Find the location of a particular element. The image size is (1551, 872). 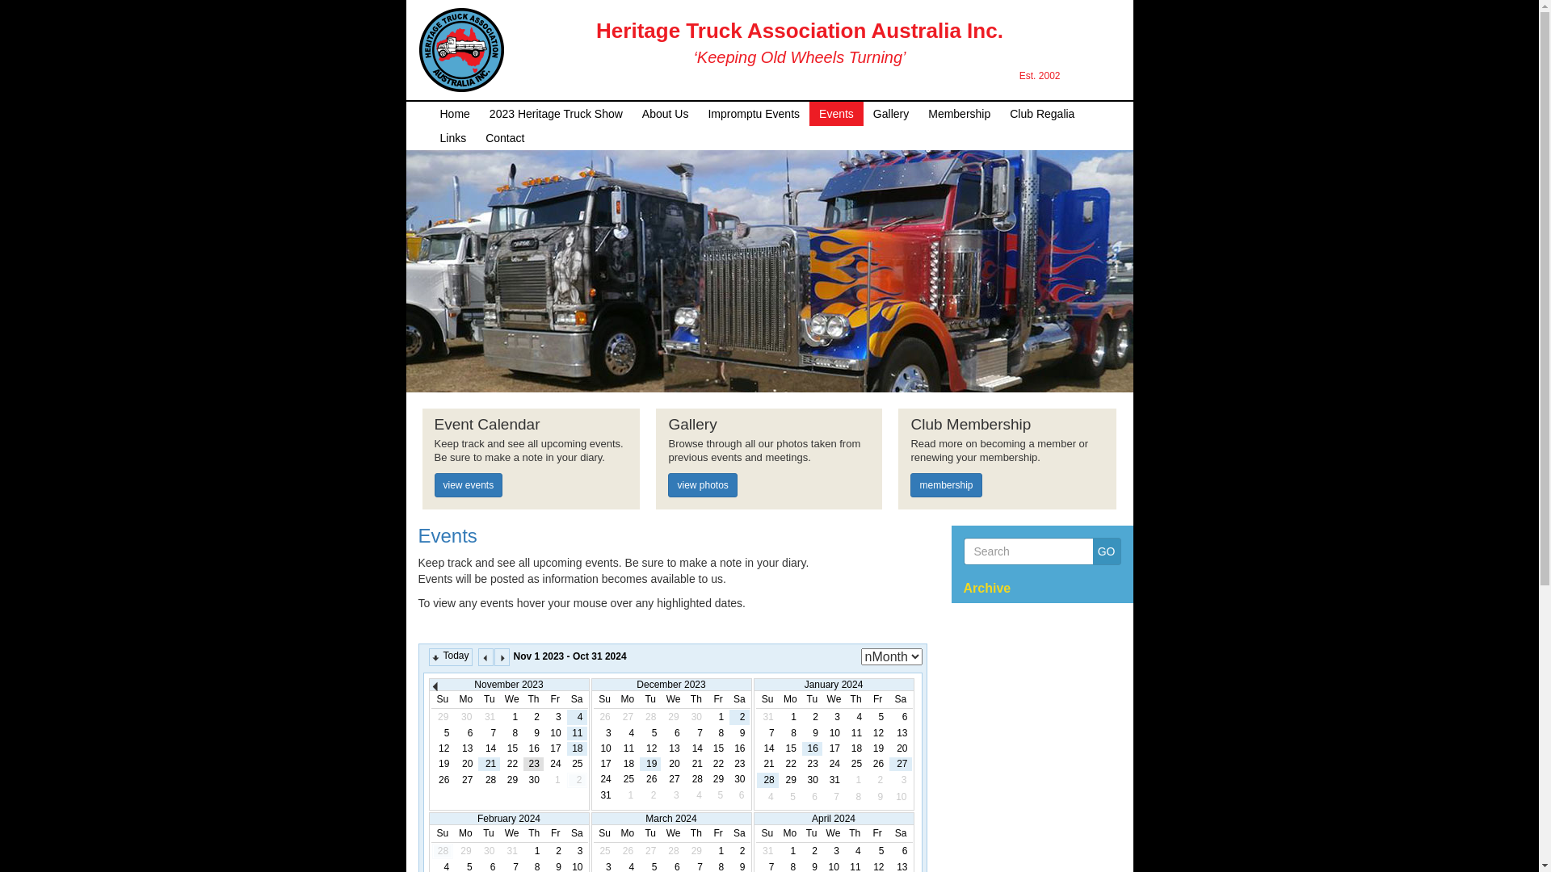

14 is located at coordinates (490, 749).